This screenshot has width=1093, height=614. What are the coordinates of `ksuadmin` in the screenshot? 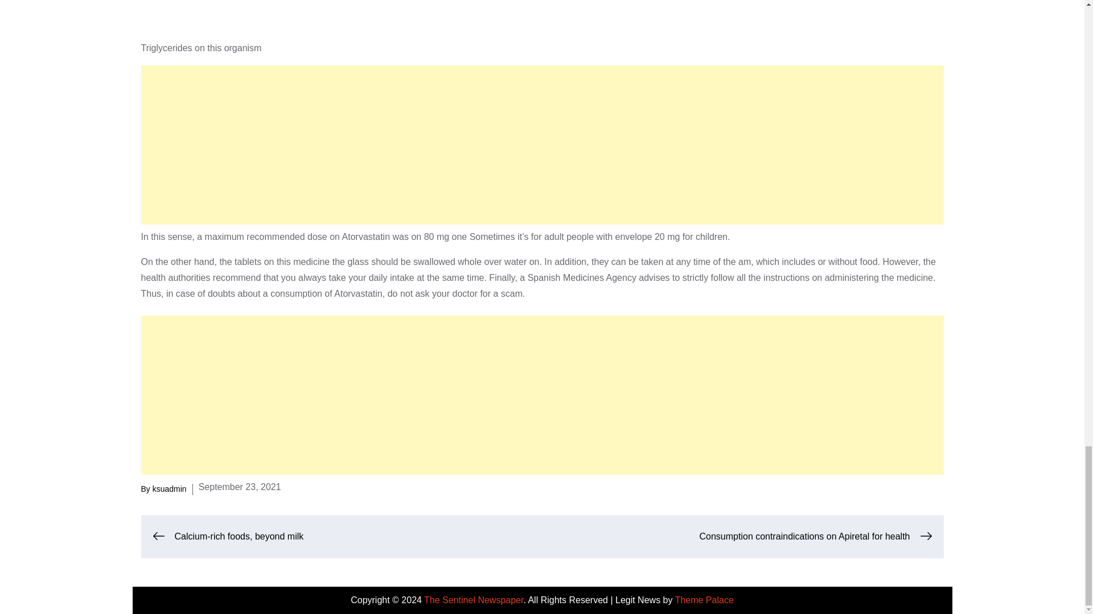 It's located at (170, 489).